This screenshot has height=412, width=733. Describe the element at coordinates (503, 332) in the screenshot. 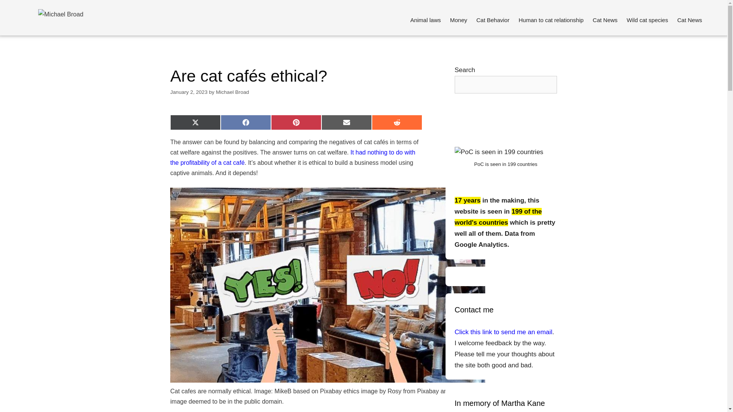

I see `Click this link to send me an email` at that location.